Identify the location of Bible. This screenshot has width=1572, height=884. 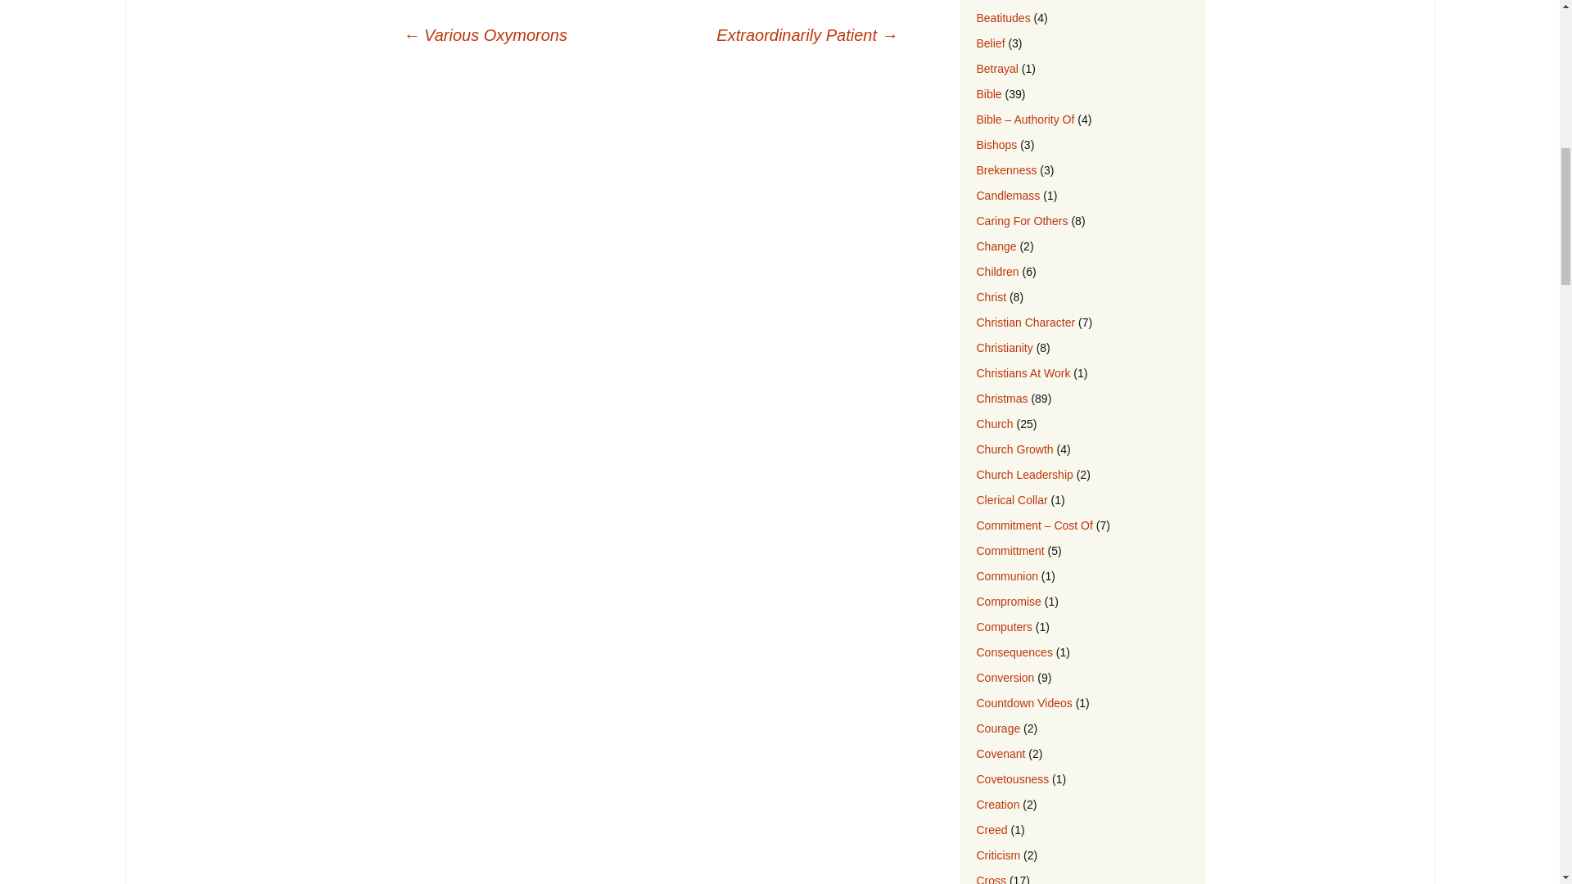
(989, 93).